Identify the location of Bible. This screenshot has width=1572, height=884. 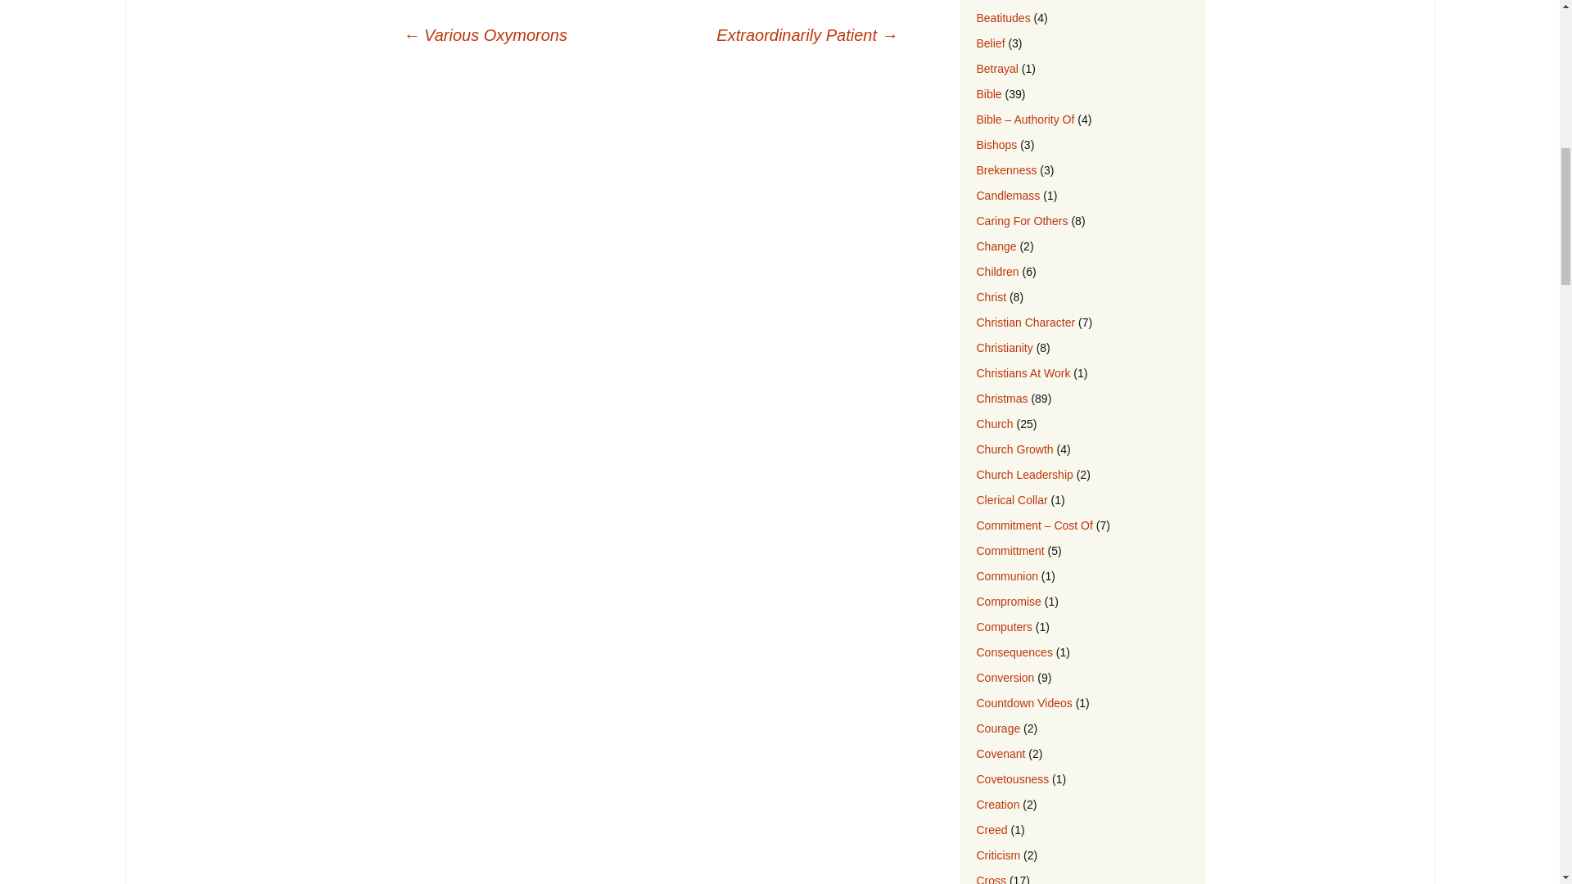
(989, 93).